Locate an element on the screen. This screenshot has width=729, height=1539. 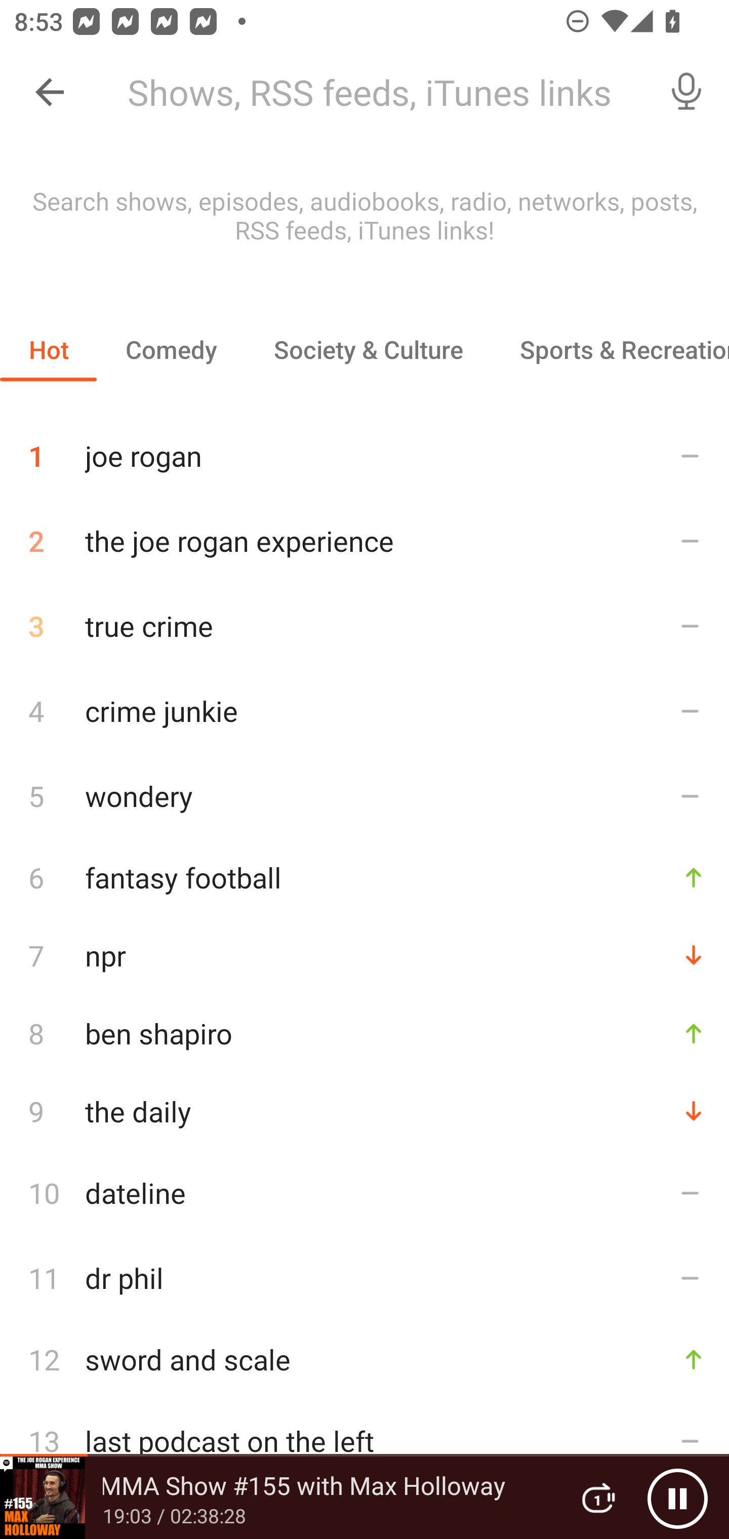
7 npr is located at coordinates (364, 955).